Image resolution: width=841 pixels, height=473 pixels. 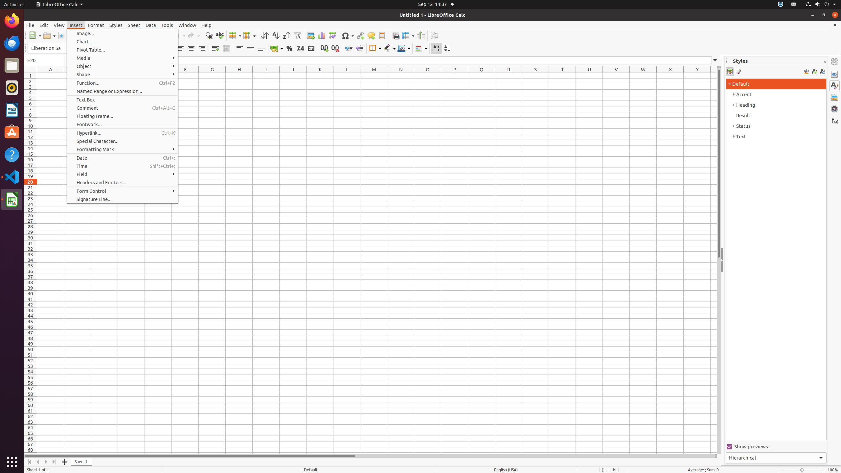 I want to click on Page Styles, so click(x=738, y=72).